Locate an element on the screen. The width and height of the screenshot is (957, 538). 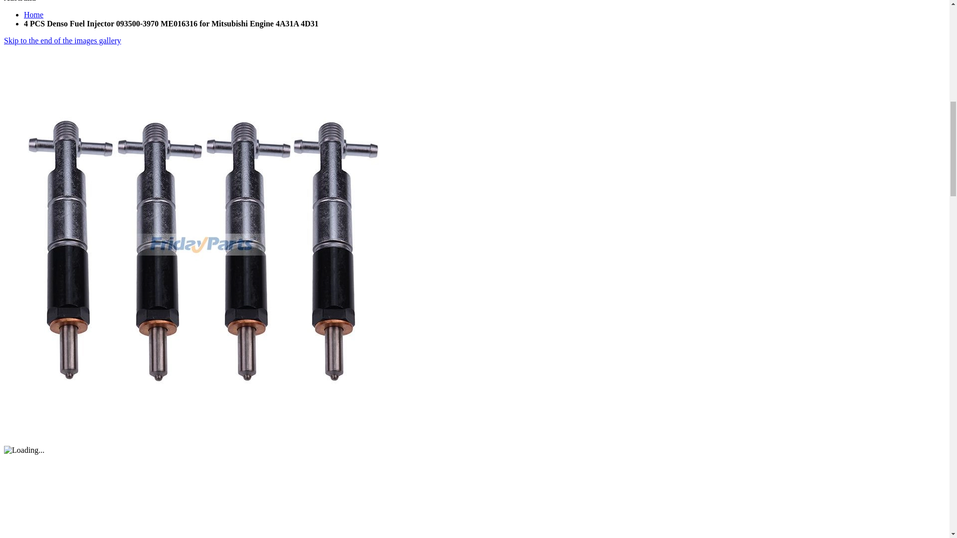
Go to Home Page is located at coordinates (33, 14).